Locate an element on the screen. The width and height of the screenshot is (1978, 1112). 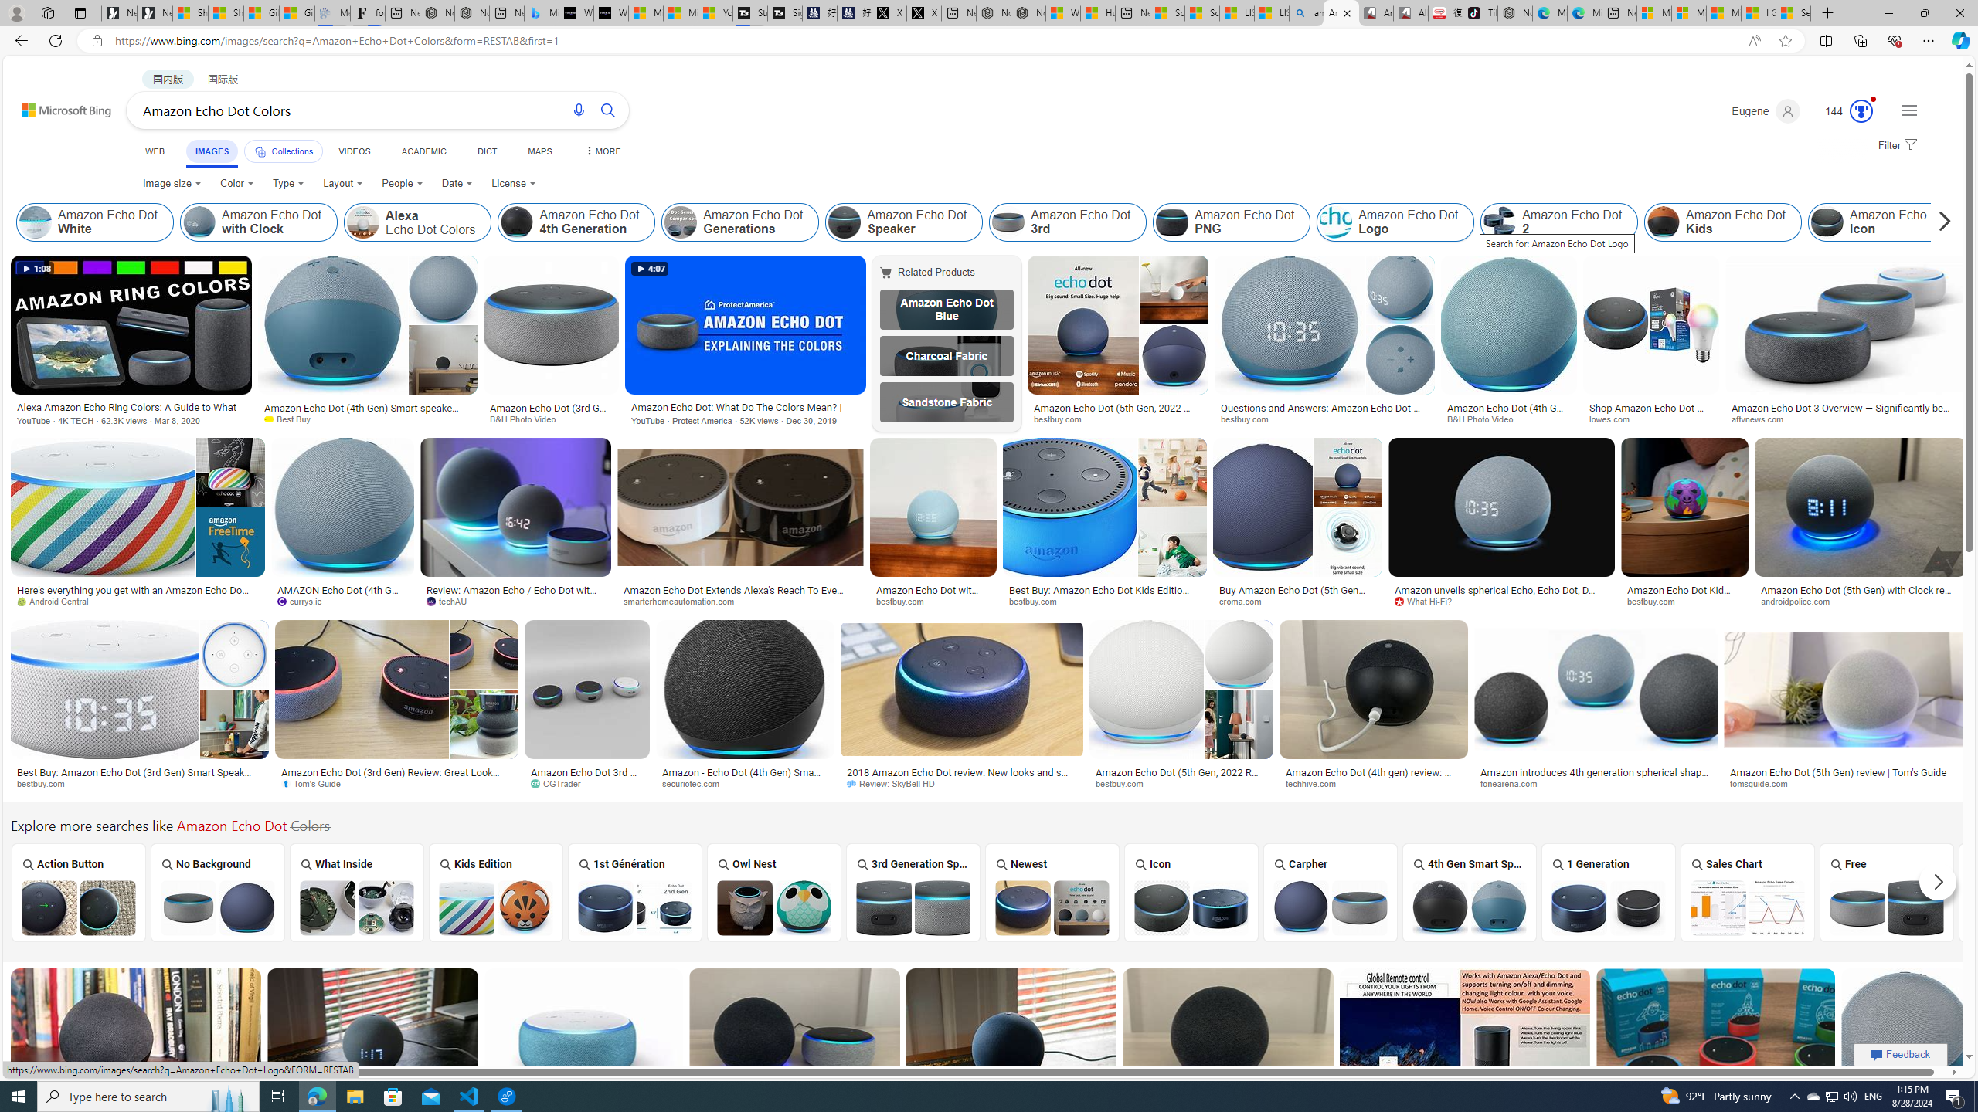
Amazon Echo Dot Carpher Carpher is located at coordinates (1330, 892).